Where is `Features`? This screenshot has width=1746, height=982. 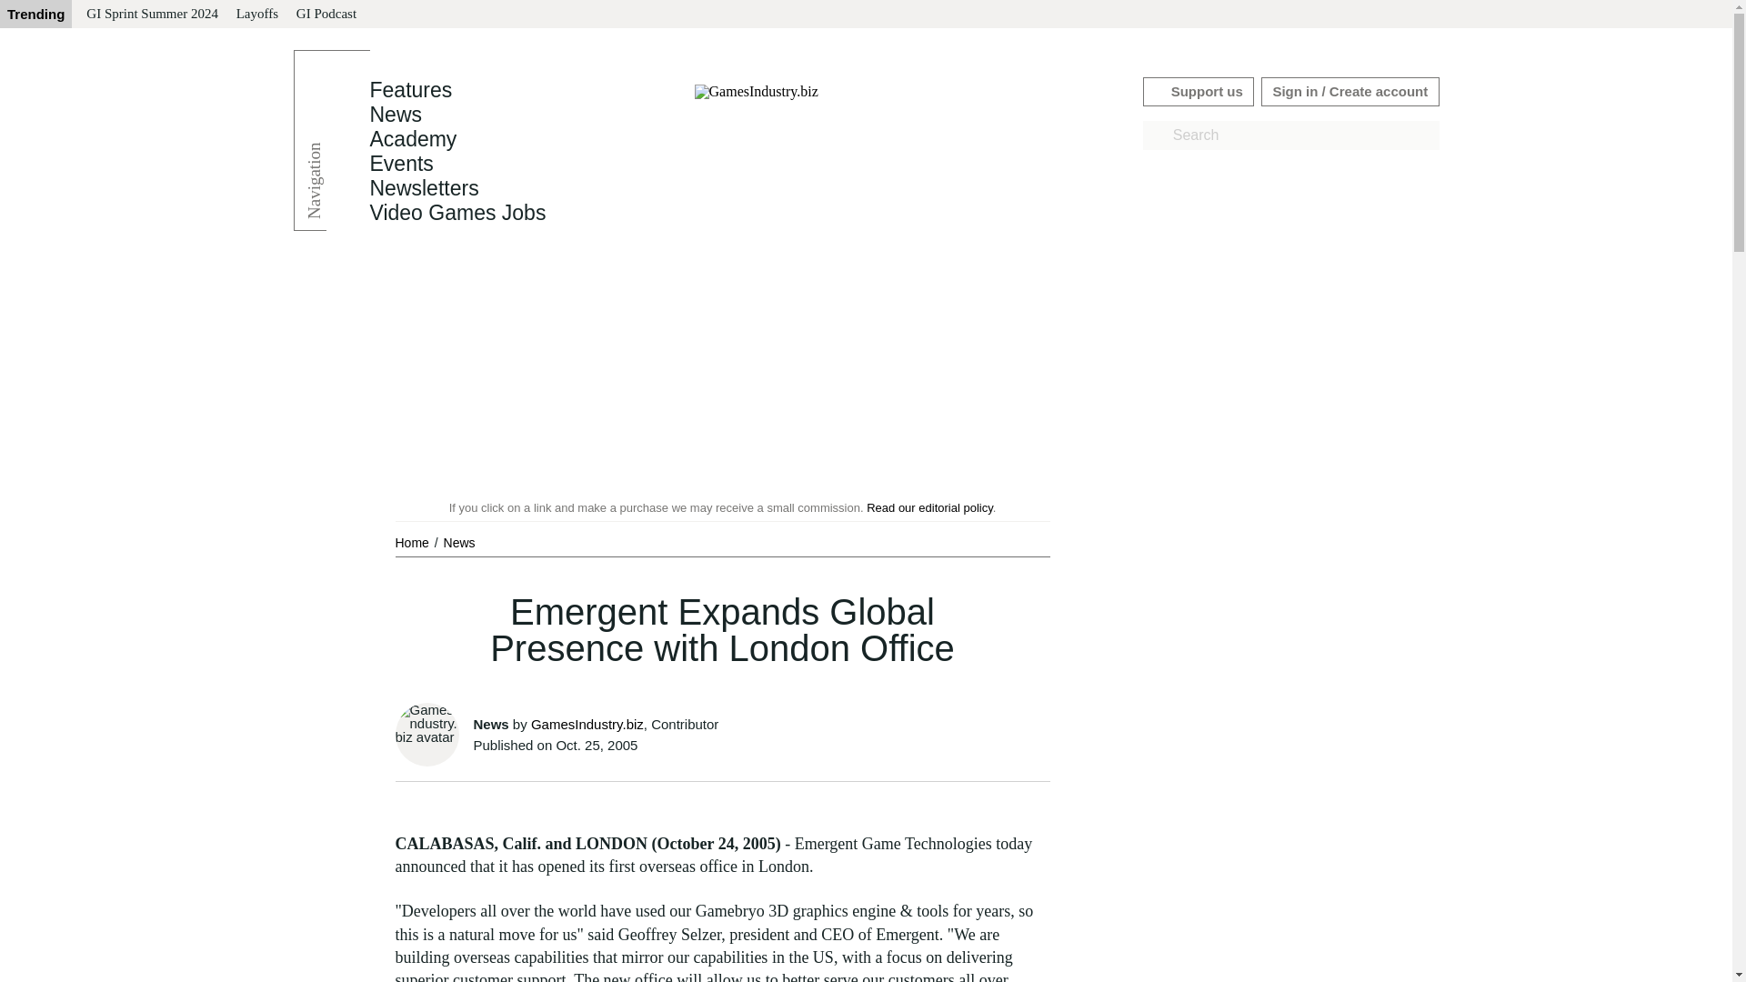 Features is located at coordinates (410, 90).